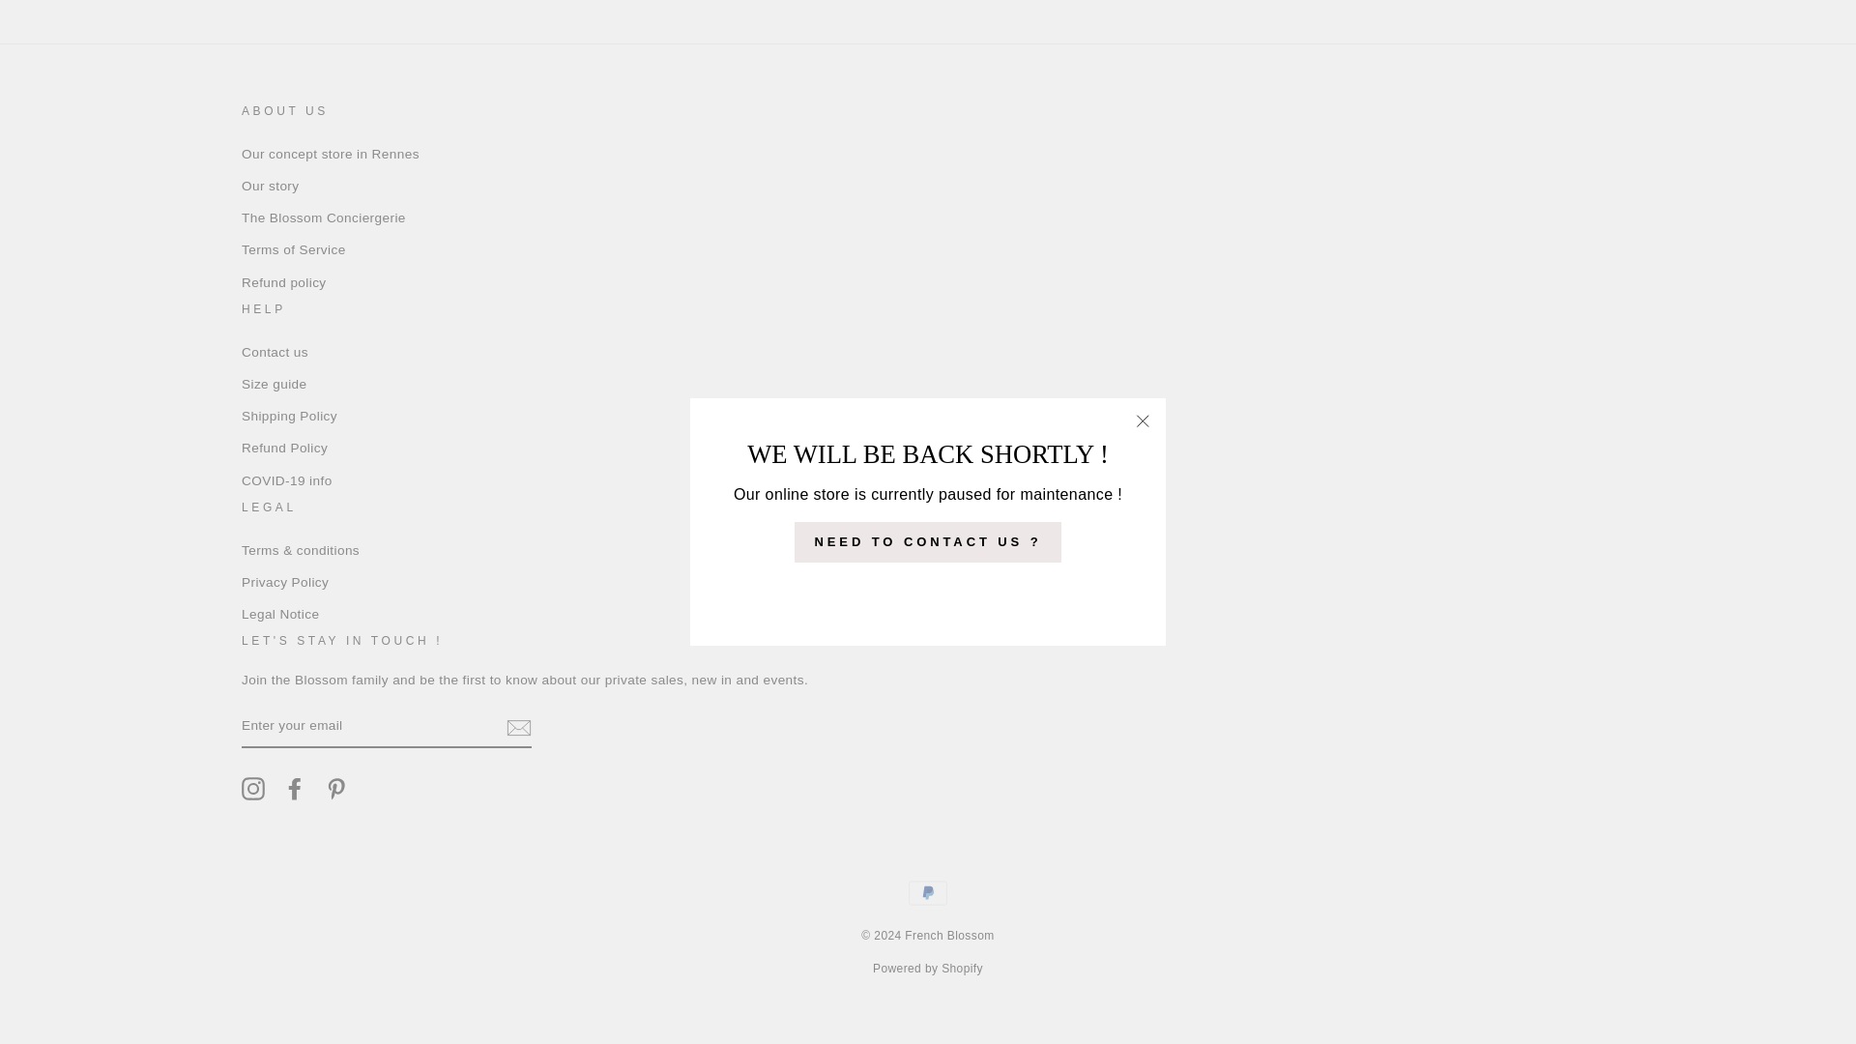  What do you see at coordinates (928, 892) in the screenshot?
I see `PayPal` at bounding box center [928, 892].